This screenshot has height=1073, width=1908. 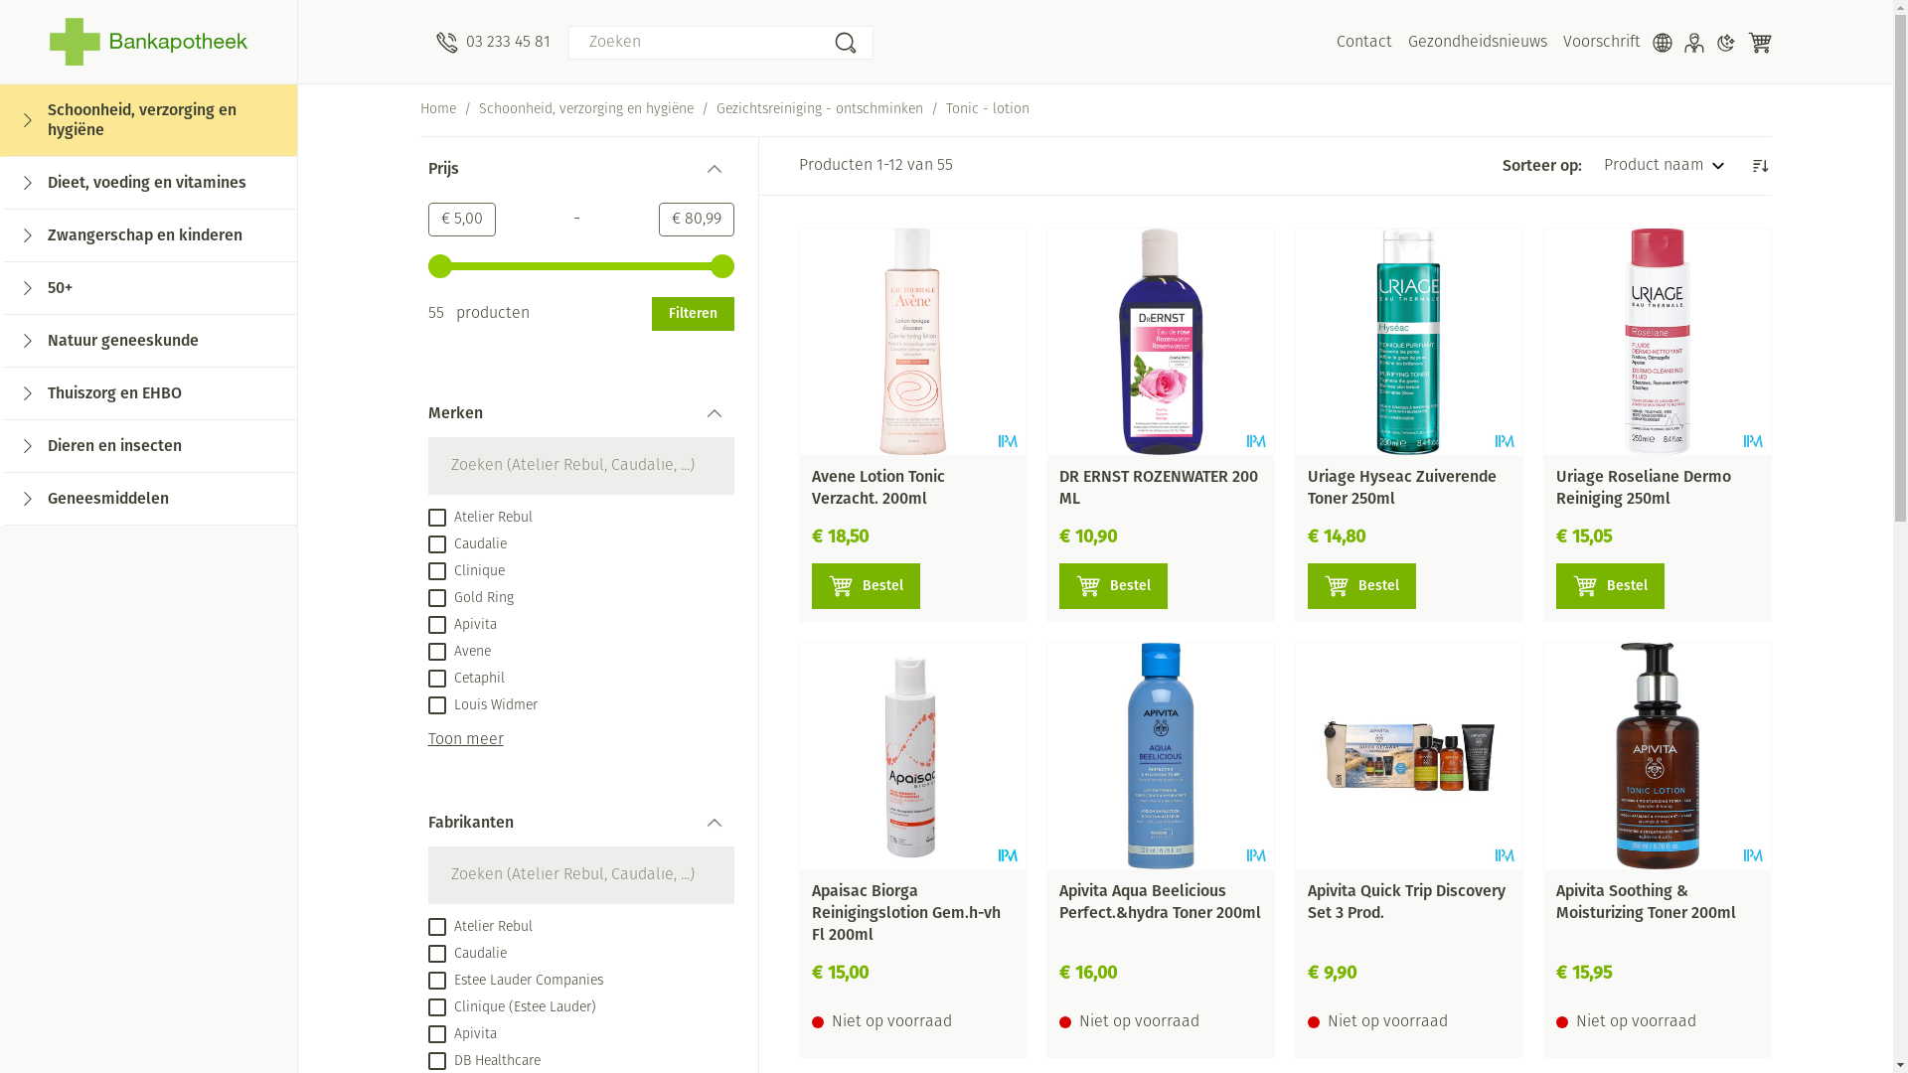 What do you see at coordinates (459, 652) in the screenshot?
I see `Avene` at bounding box center [459, 652].